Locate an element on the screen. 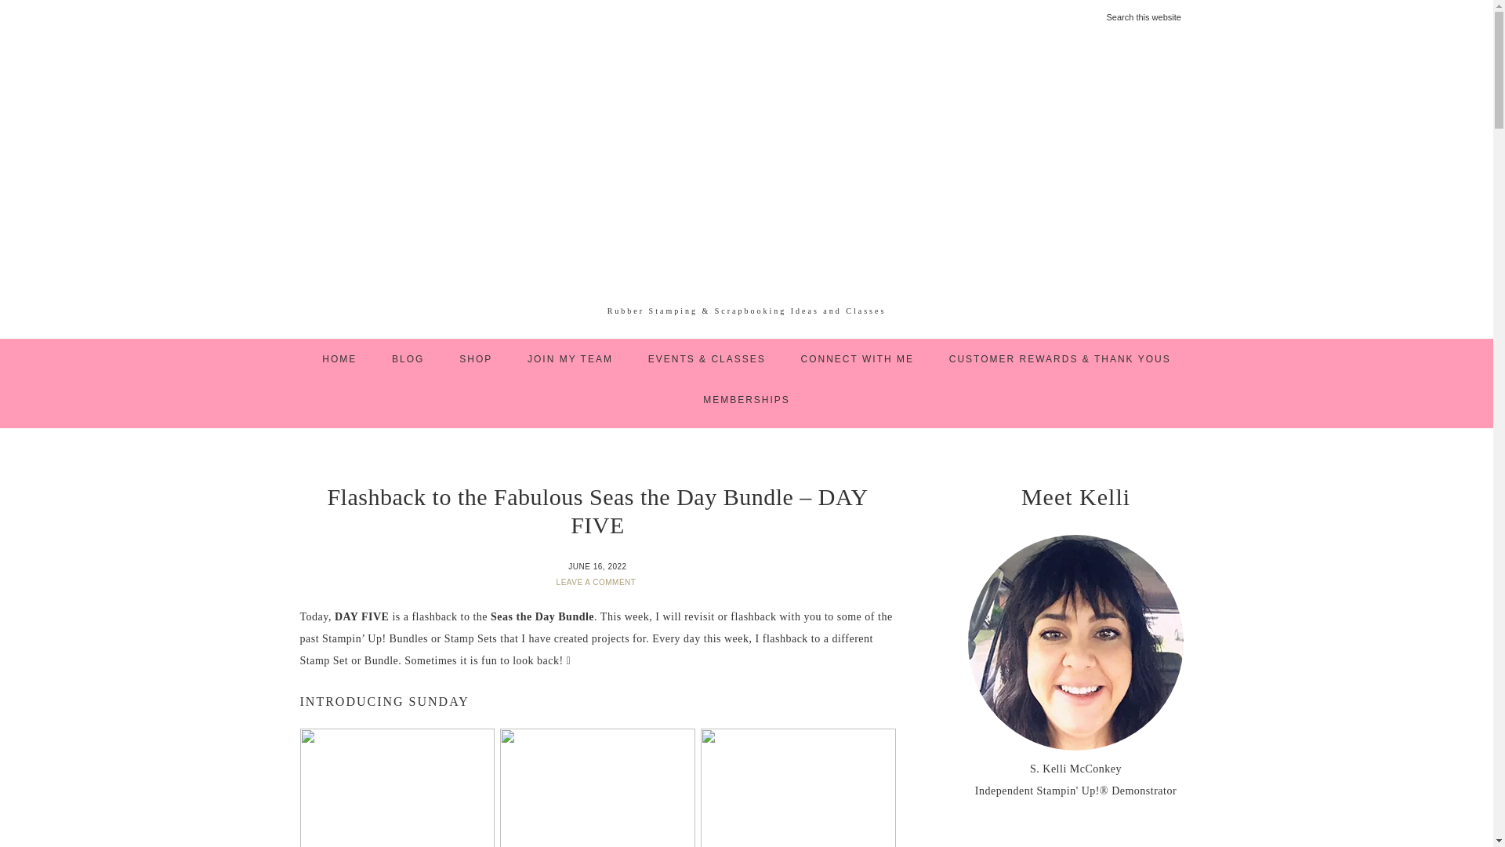 The height and width of the screenshot is (847, 1505). BLOG is located at coordinates (408, 359).